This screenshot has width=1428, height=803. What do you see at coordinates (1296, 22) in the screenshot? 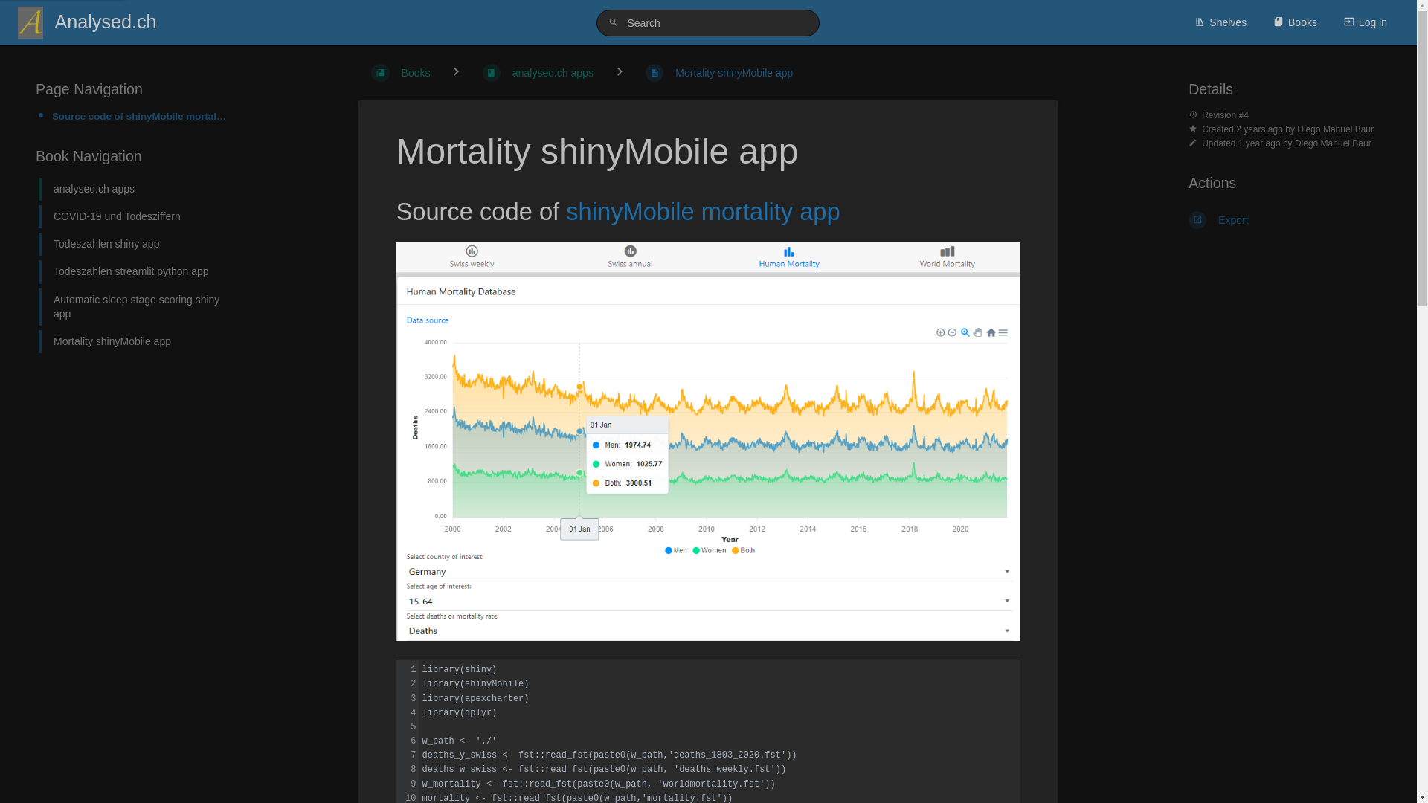
I see `Books` at bounding box center [1296, 22].